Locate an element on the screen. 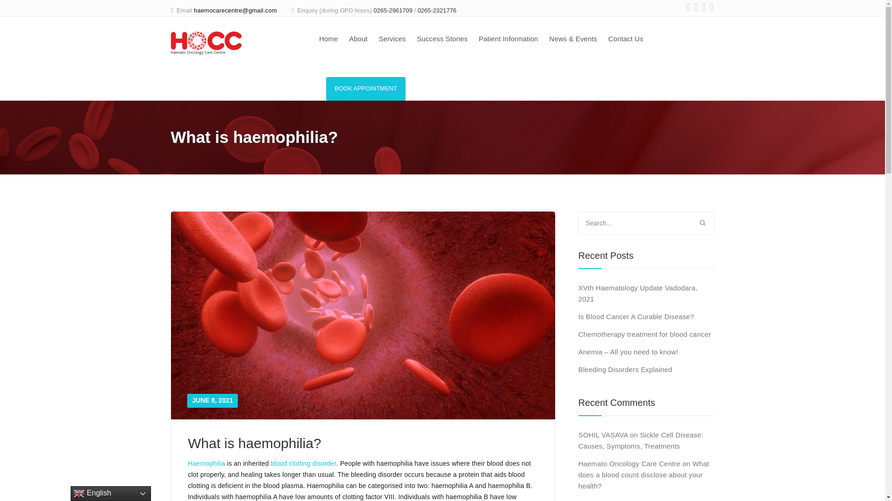  Contact Us is located at coordinates (625, 40).